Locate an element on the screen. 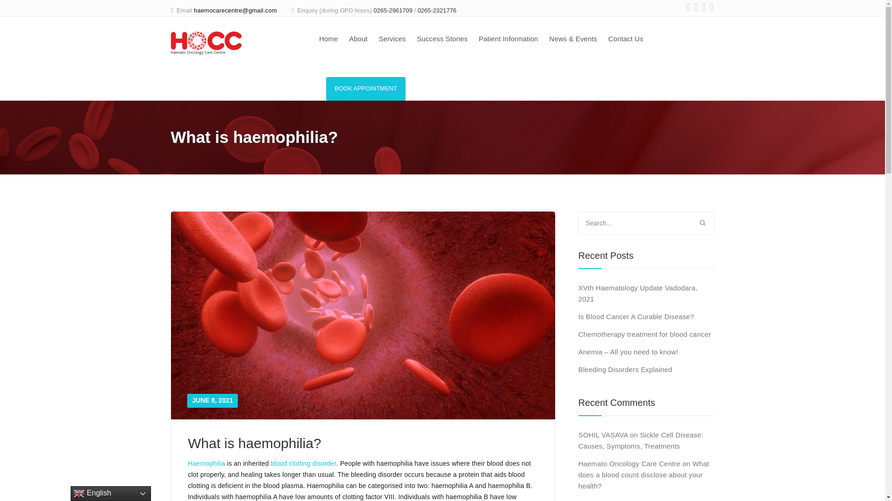  Contact Us is located at coordinates (625, 40).